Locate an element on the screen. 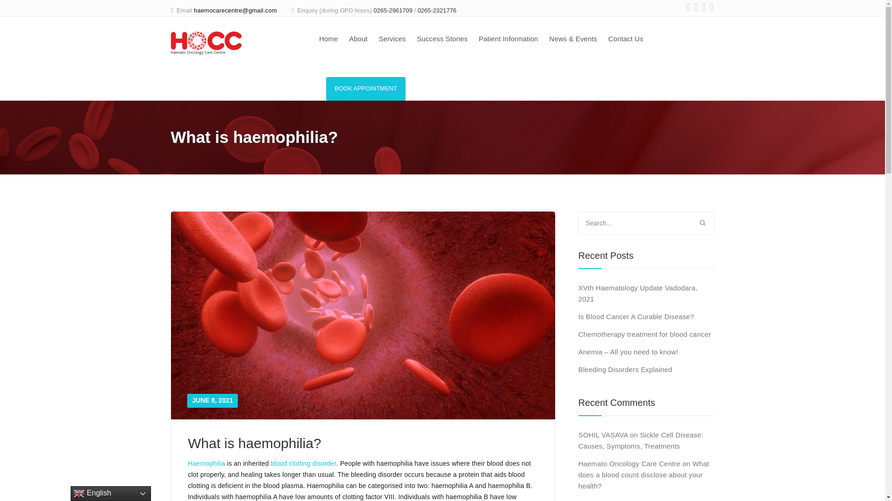  Contact Us is located at coordinates (625, 40).